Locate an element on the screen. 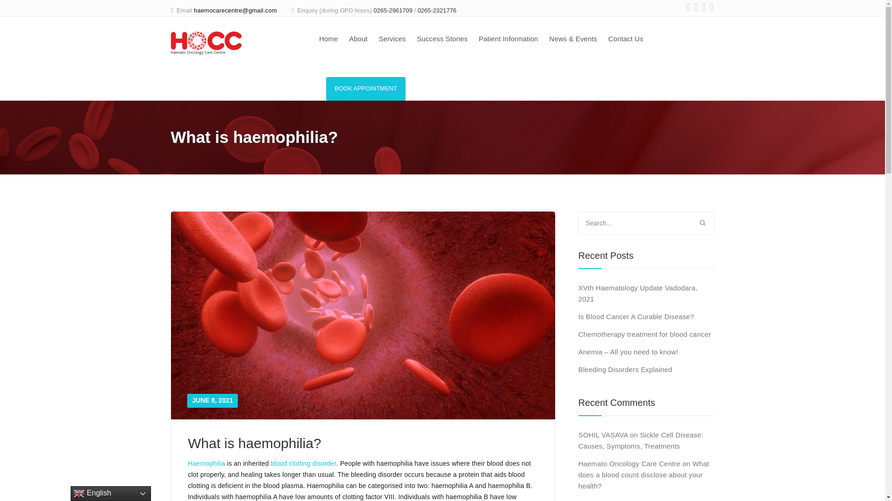  Contact Us is located at coordinates (625, 40).